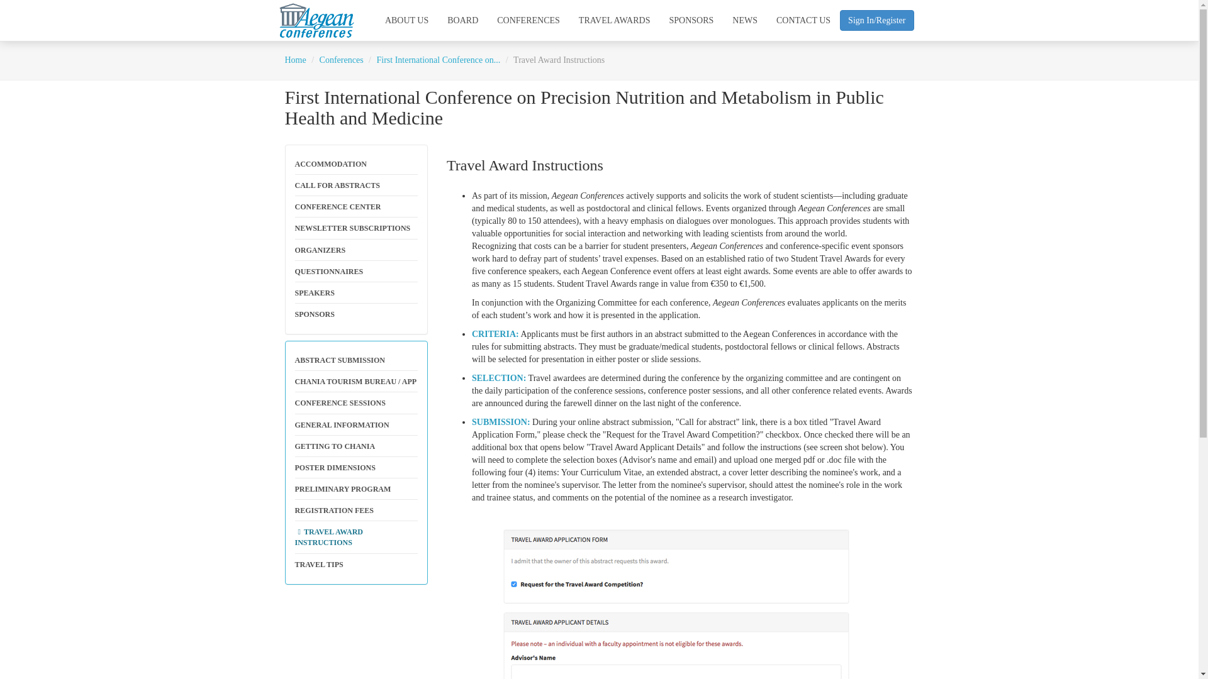  I want to click on TRAVEL AWARD INSTRUCTIONS, so click(356, 537).